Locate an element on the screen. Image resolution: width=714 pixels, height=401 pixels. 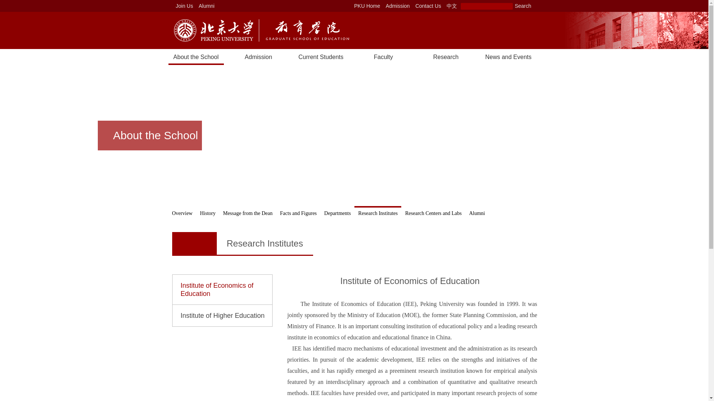
Alumni is located at coordinates (206, 6).